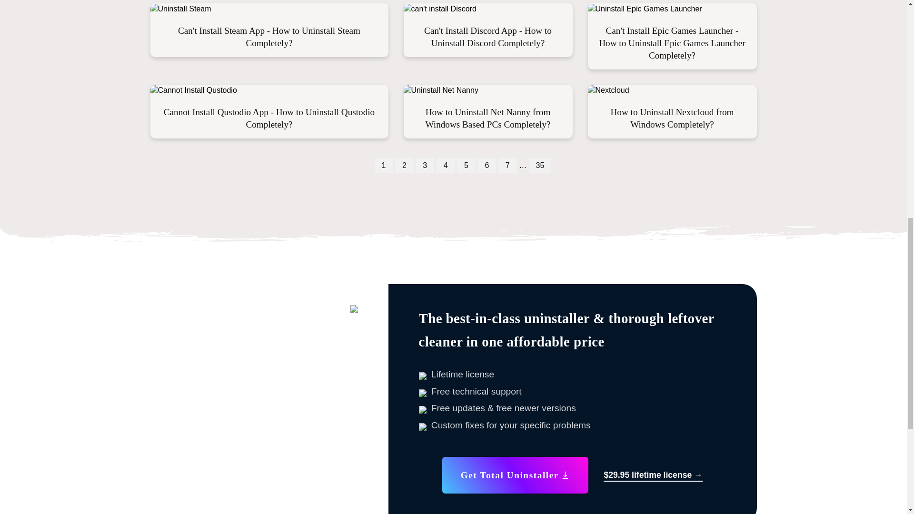 The image size is (914, 514). What do you see at coordinates (404, 166) in the screenshot?
I see `2` at bounding box center [404, 166].